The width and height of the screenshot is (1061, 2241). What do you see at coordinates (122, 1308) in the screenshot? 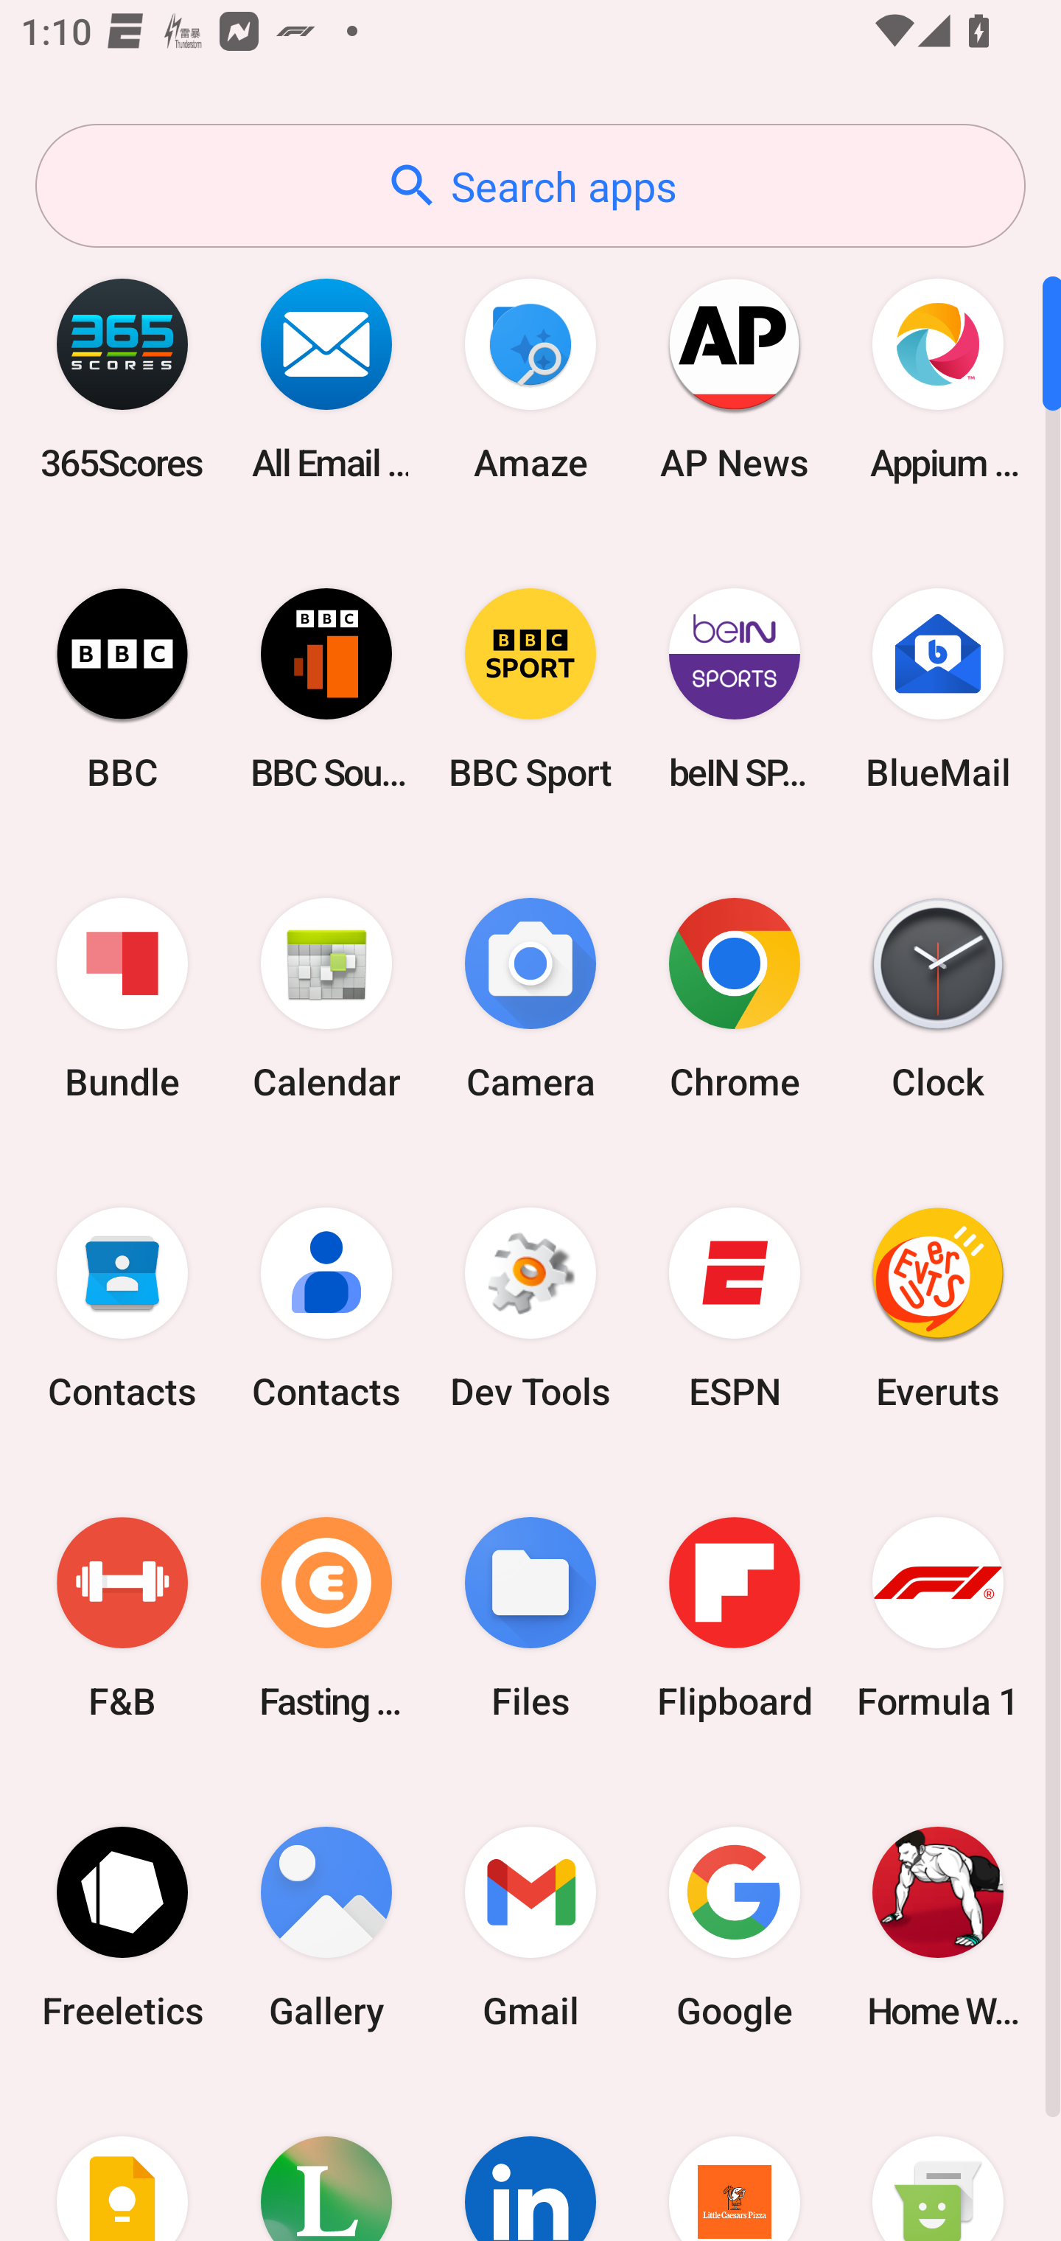
I see `Contacts` at bounding box center [122, 1308].